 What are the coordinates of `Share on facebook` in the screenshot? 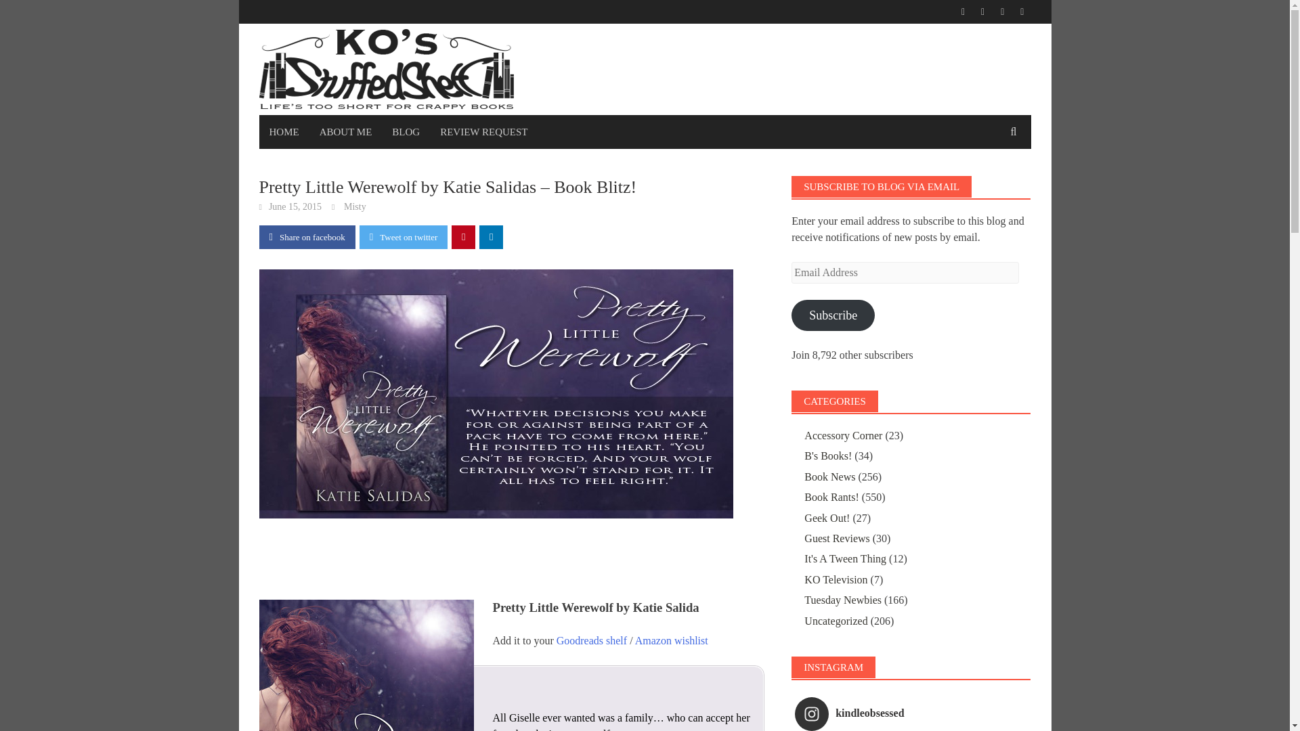 It's located at (307, 237).